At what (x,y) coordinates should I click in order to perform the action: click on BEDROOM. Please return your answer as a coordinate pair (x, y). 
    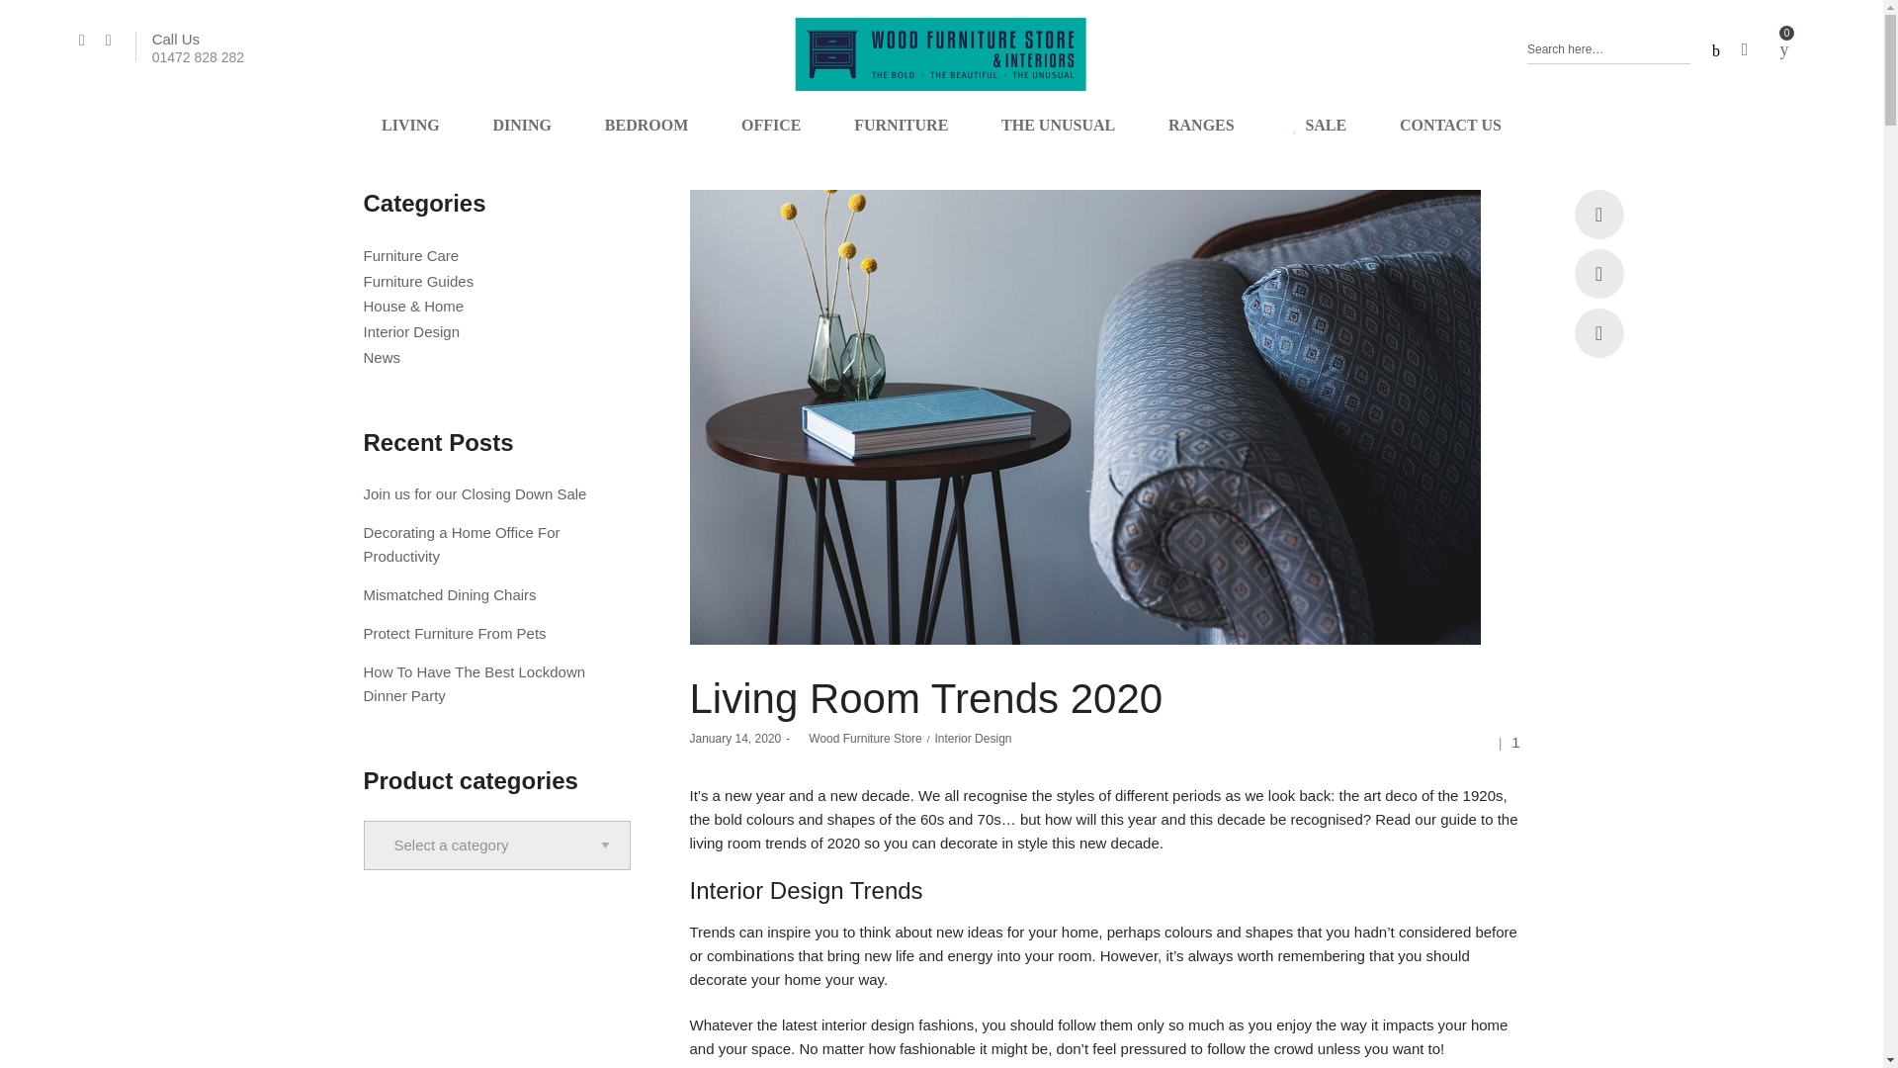
    Looking at the image, I should click on (1609, 48).